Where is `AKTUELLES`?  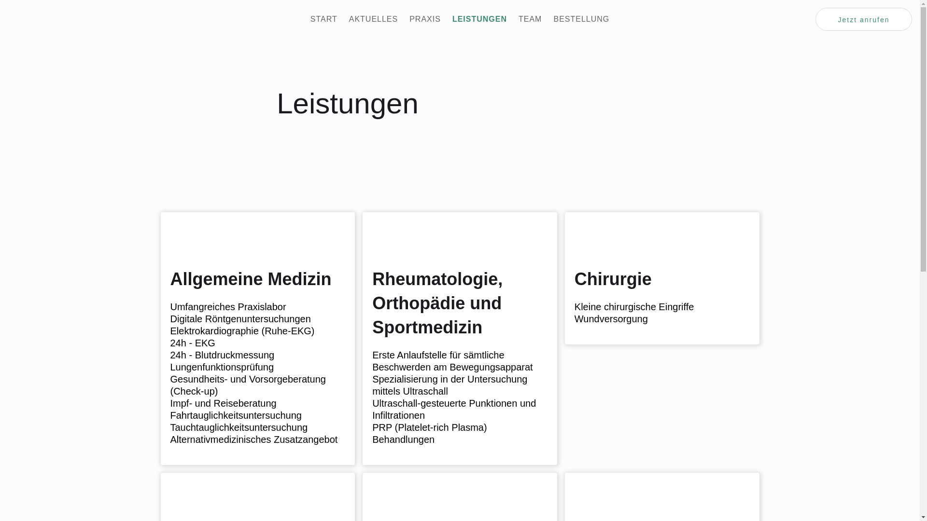 AKTUELLES is located at coordinates (374, 19).